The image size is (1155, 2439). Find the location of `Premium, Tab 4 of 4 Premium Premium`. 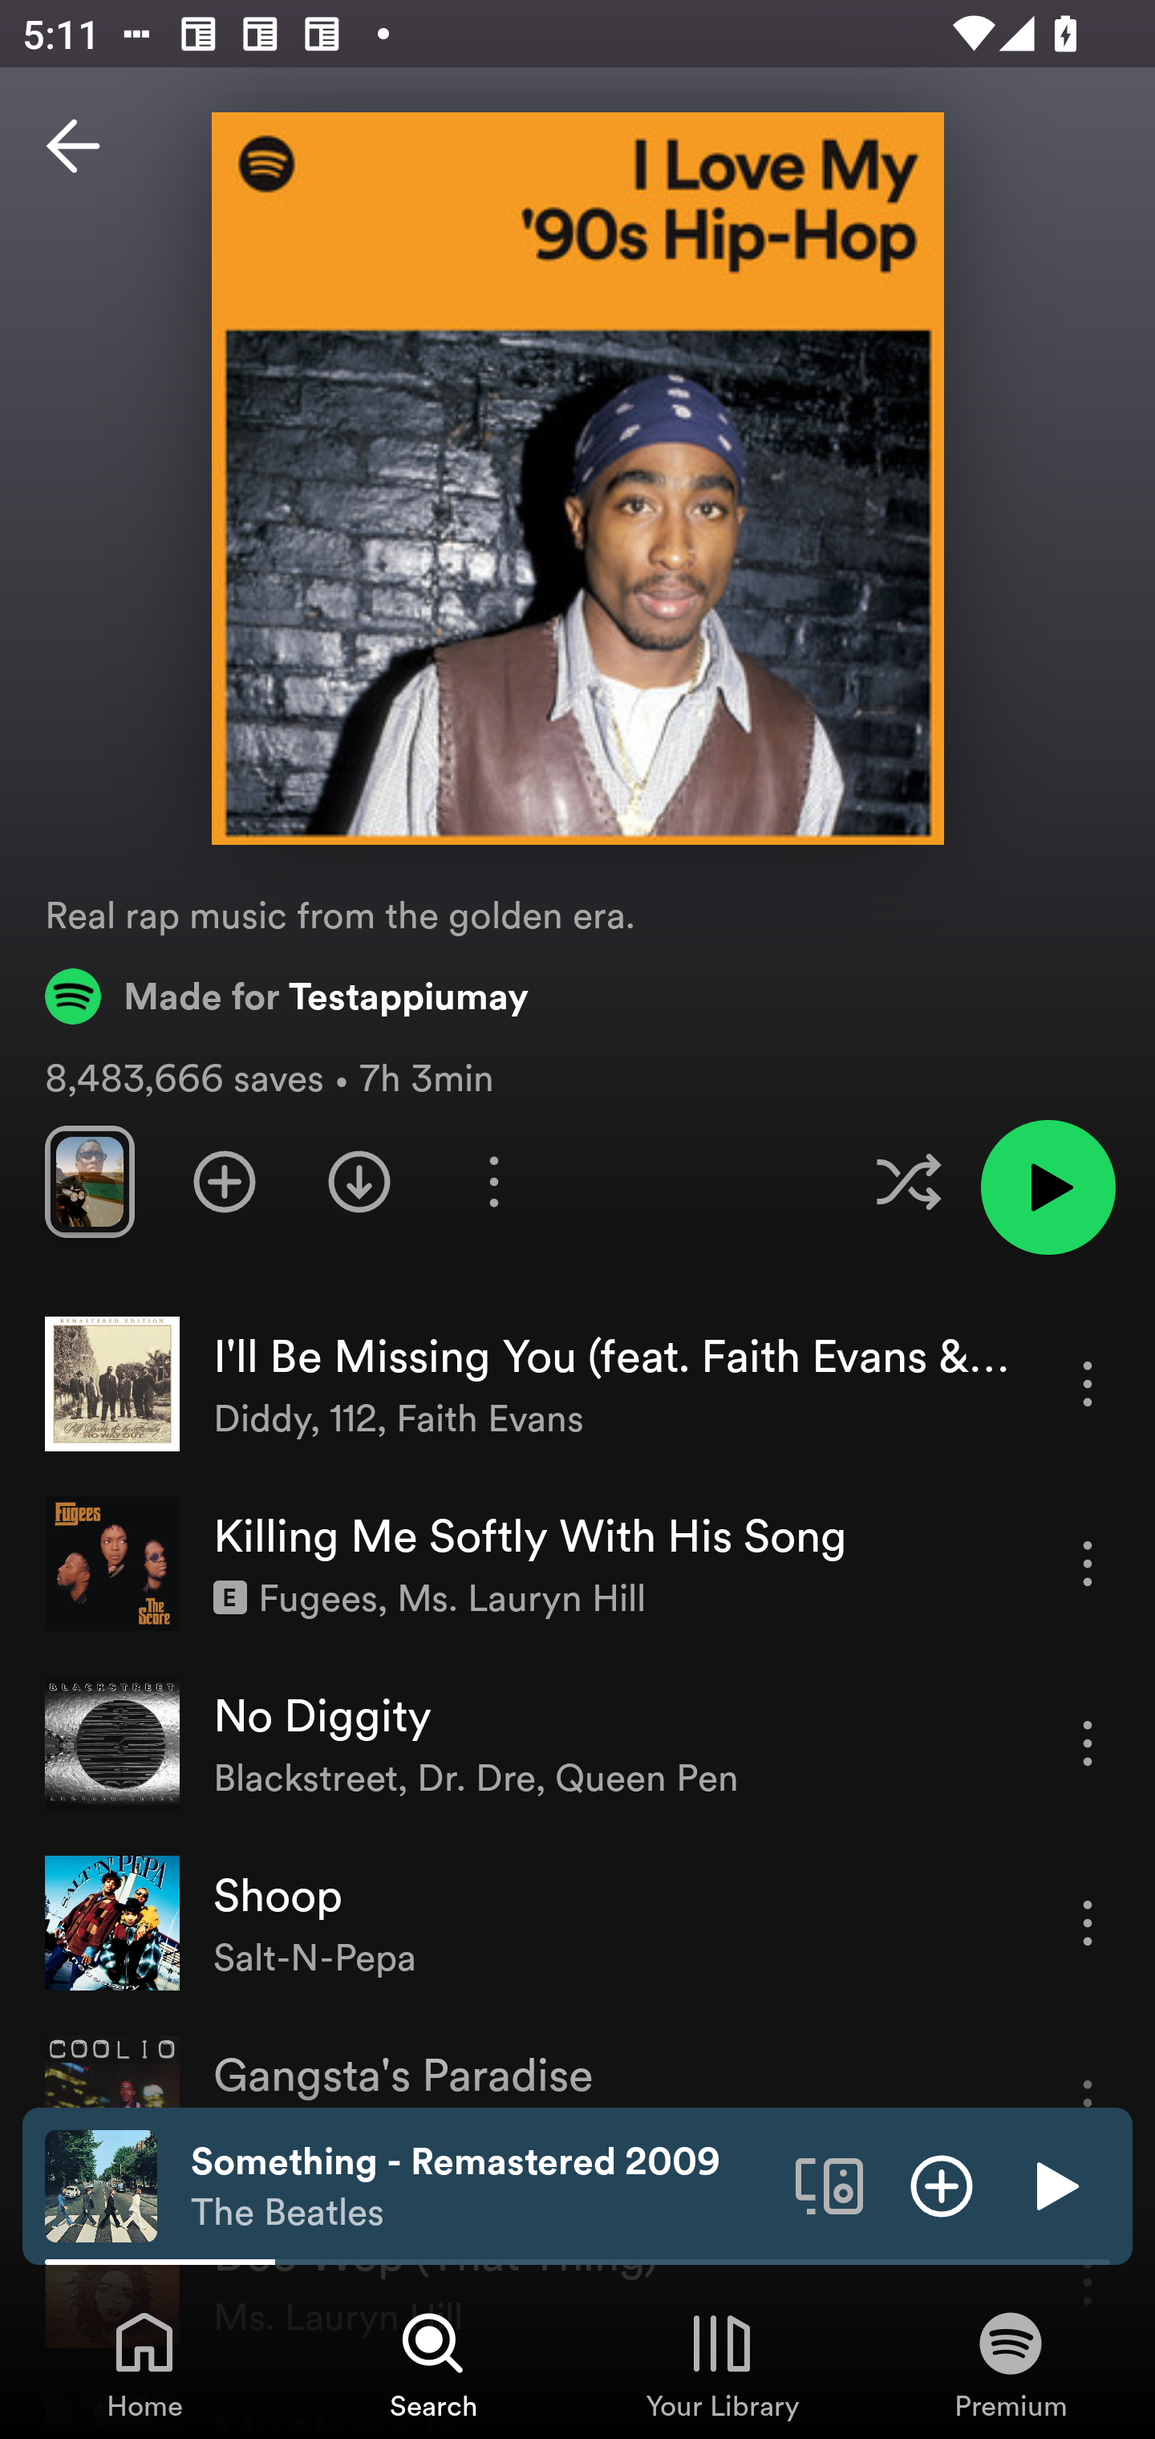

Premium, Tab 4 of 4 Premium Premium is located at coordinates (1011, 2364).